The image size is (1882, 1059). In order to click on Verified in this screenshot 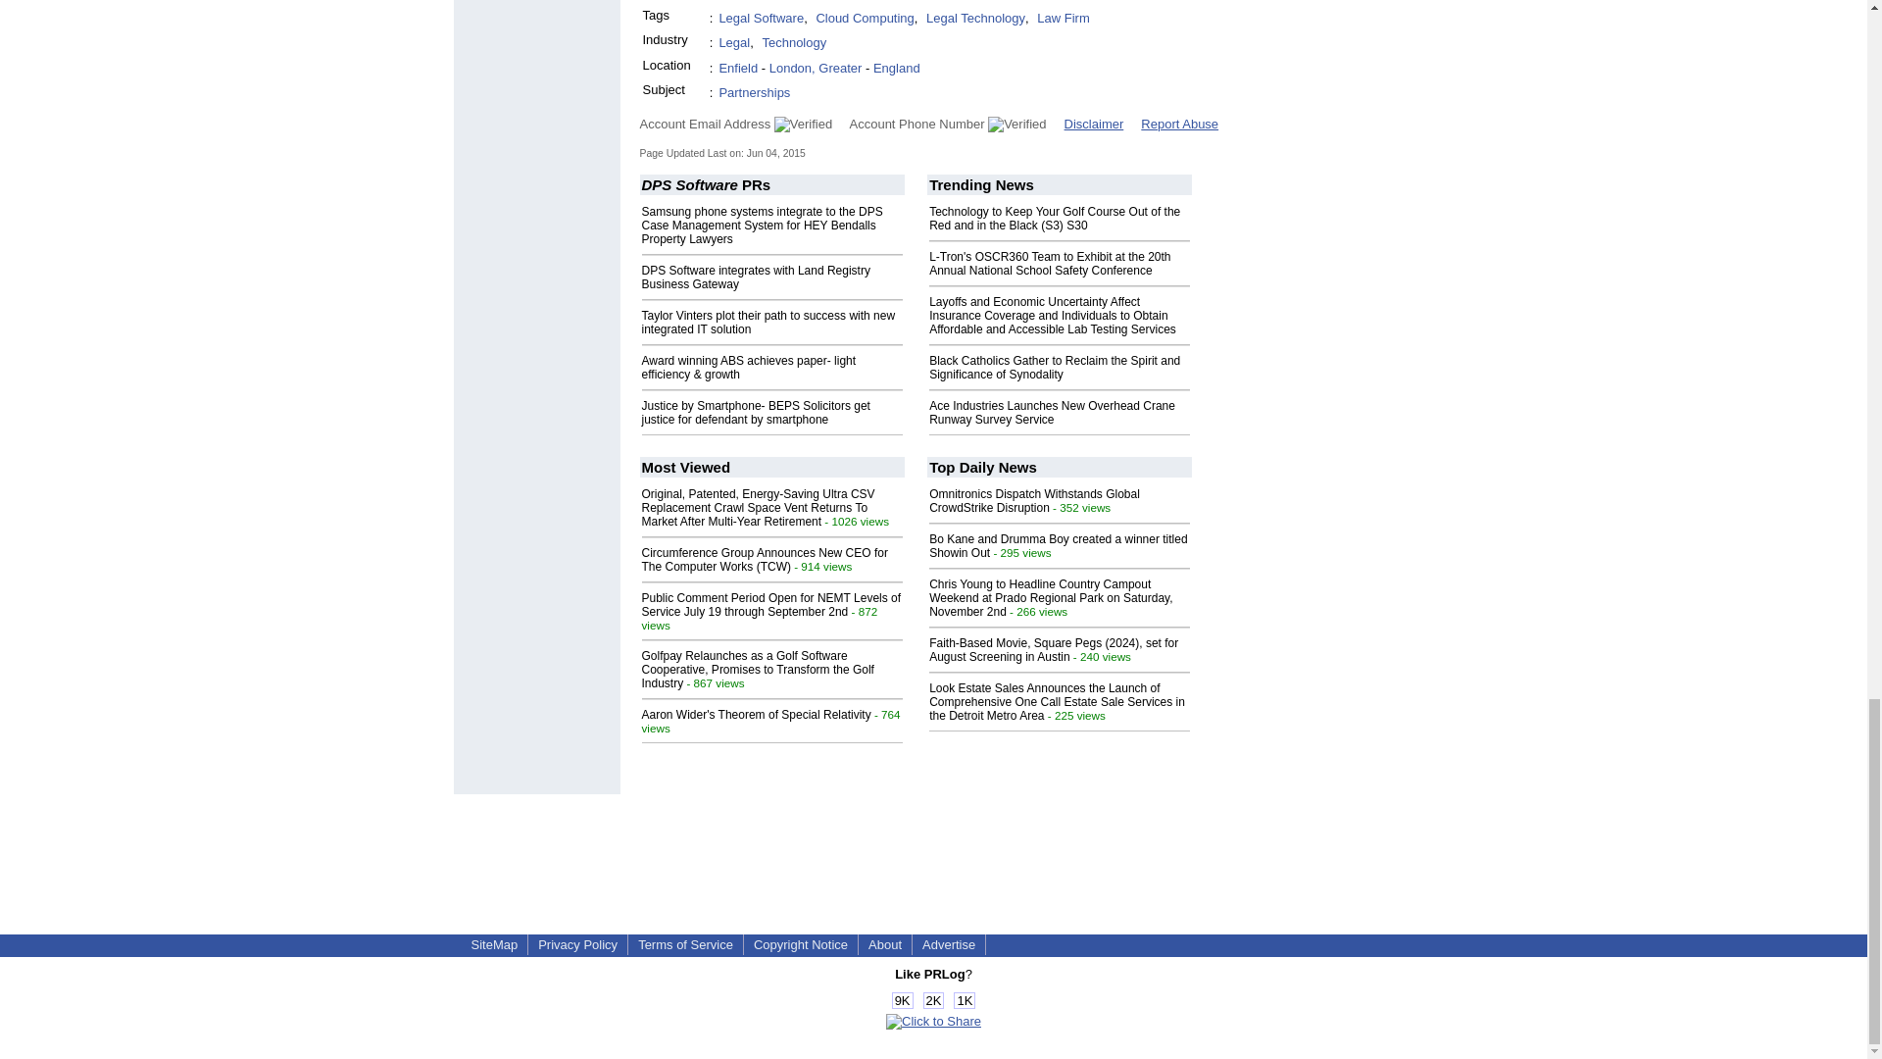, I will do `click(802, 124)`.